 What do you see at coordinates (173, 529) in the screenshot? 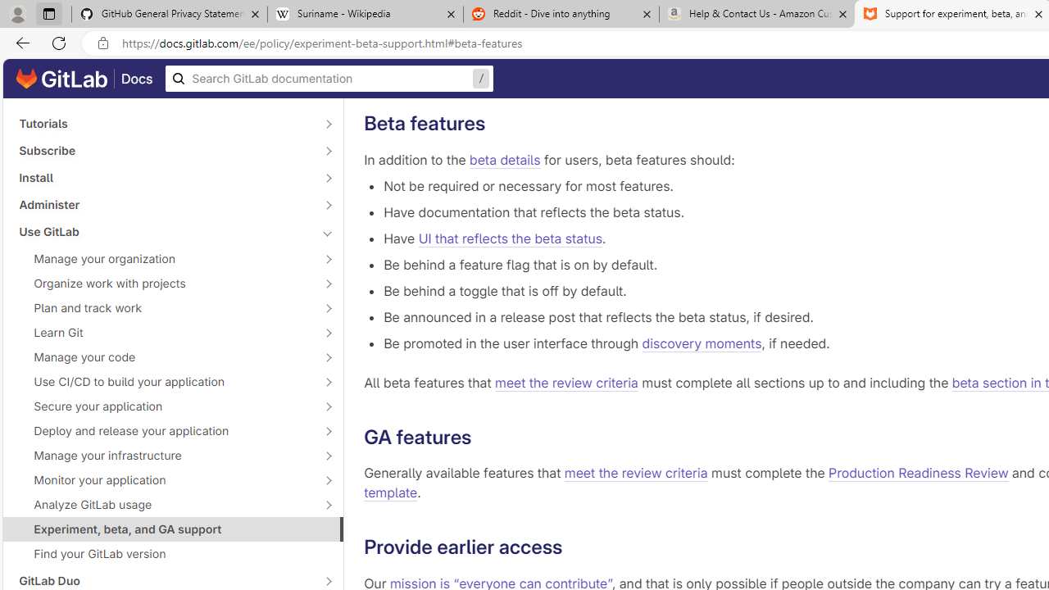
I see `Experiment, beta, and GA support` at bounding box center [173, 529].